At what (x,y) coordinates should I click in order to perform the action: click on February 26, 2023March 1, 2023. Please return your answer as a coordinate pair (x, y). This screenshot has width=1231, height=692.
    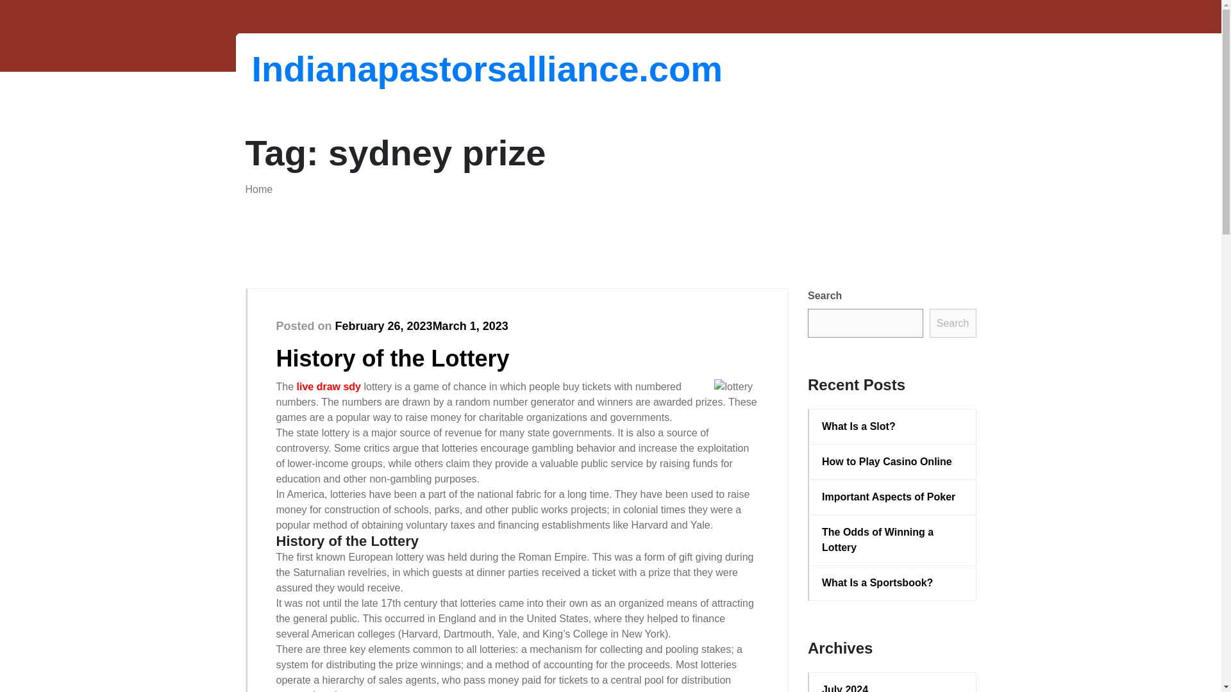
    Looking at the image, I should click on (421, 325).